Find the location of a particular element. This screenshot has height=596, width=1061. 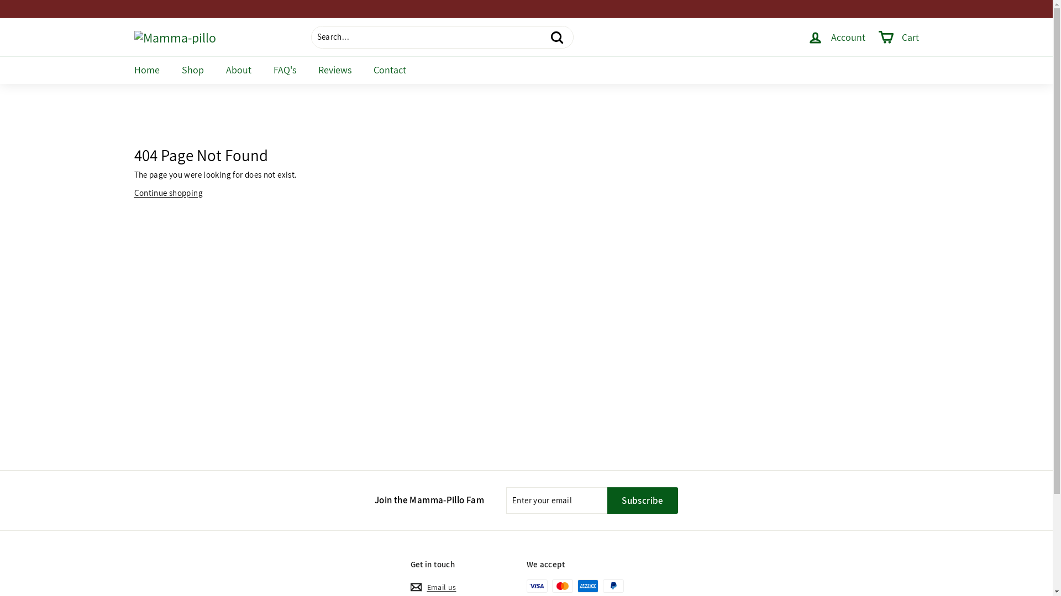

Reviews is located at coordinates (335, 70).